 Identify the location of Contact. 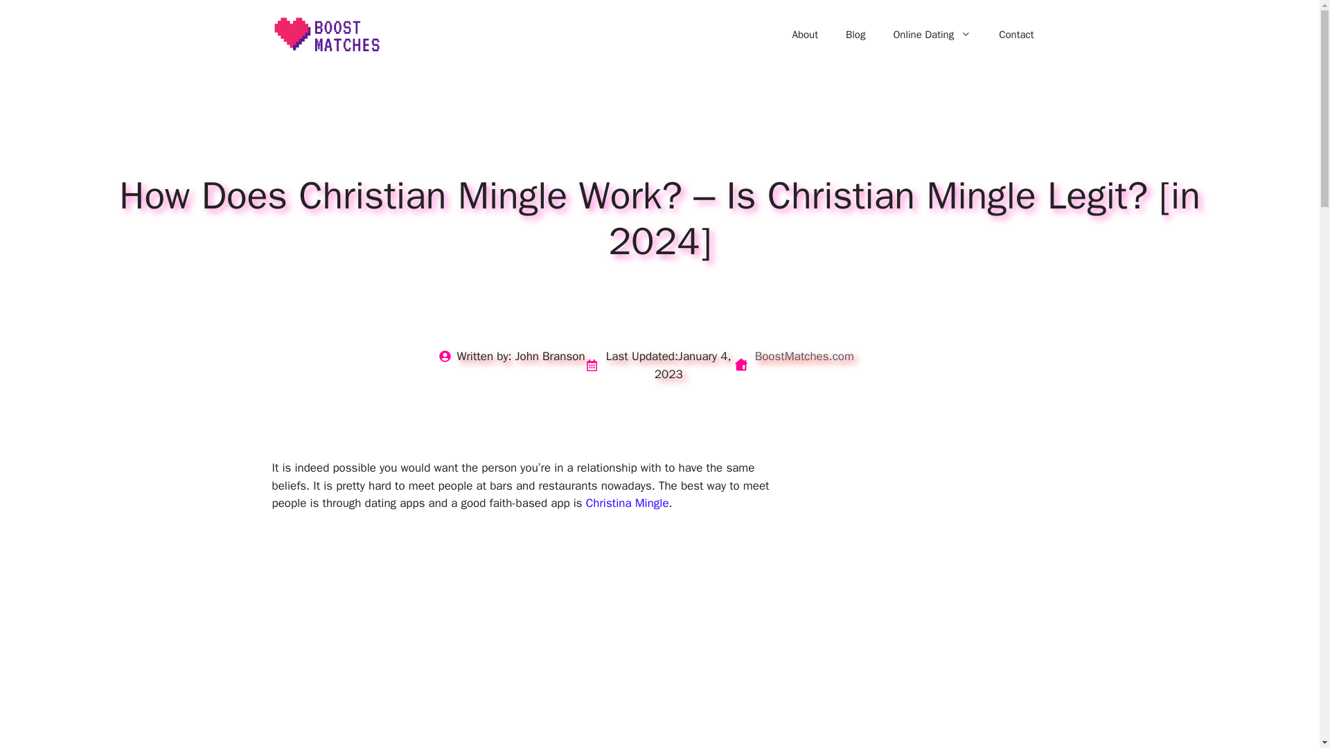
(1016, 35).